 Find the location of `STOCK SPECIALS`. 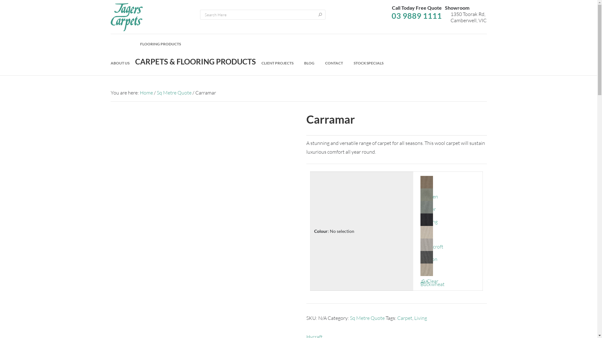

STOCK SPECIALS is located at coordinates (369, 63).